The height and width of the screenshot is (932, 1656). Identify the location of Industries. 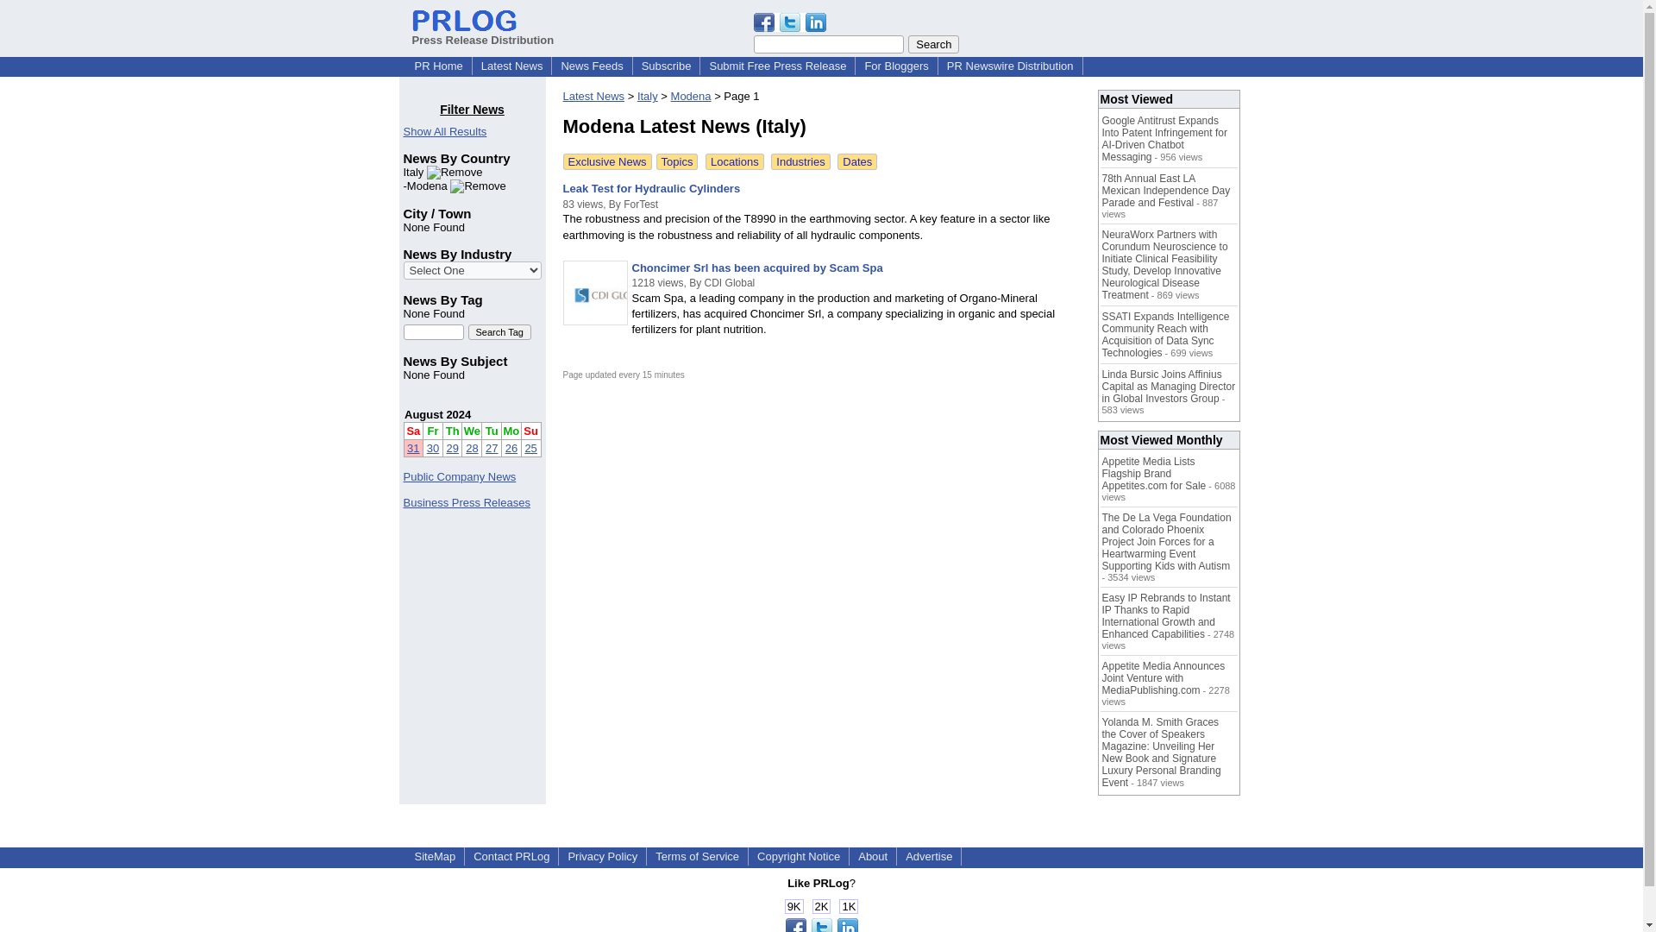
(800, 161).